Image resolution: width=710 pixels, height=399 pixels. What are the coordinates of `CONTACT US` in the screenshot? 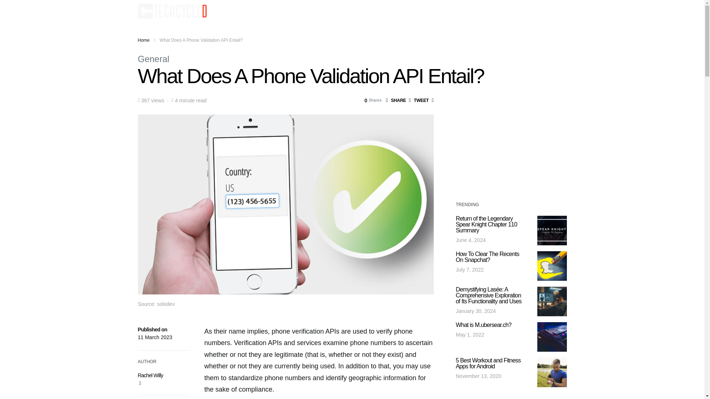 It's located at (498, 11).